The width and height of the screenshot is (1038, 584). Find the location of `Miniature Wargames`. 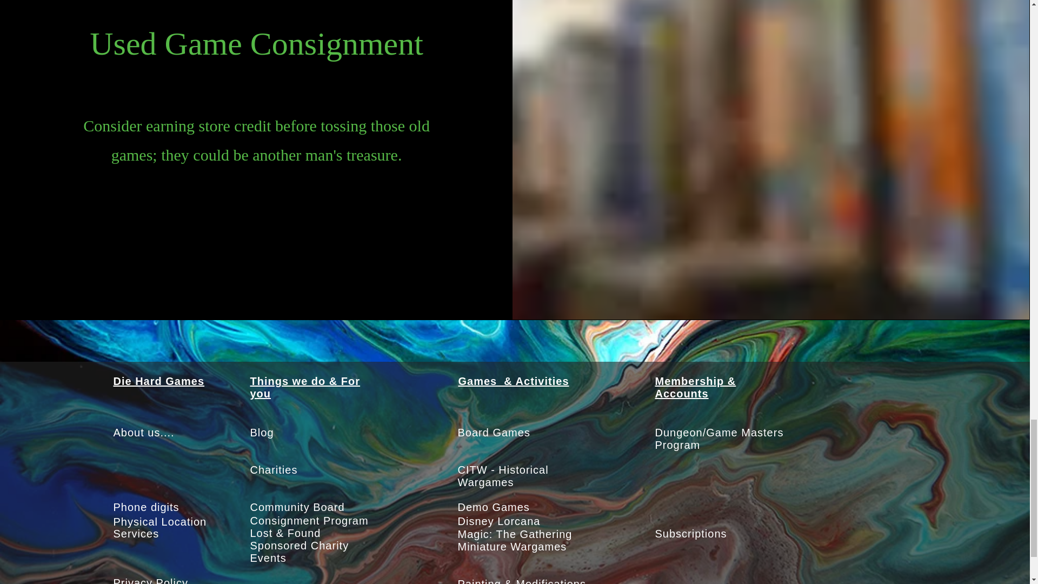

Miniature Wargames is located at coordinates (512, 546).